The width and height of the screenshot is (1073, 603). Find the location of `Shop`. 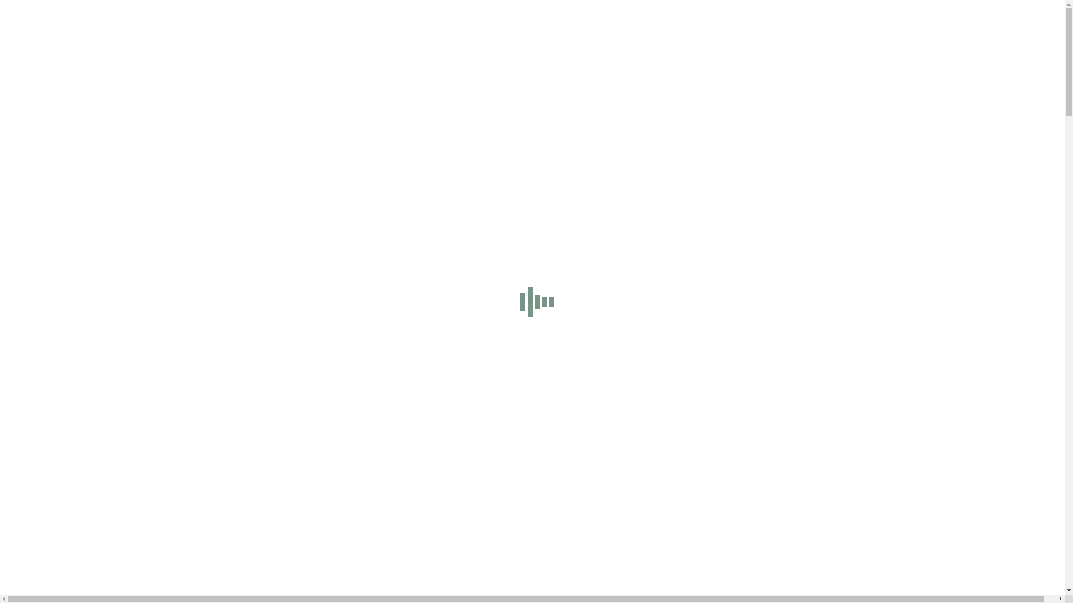

Shop is located at coordinates (36, 136).